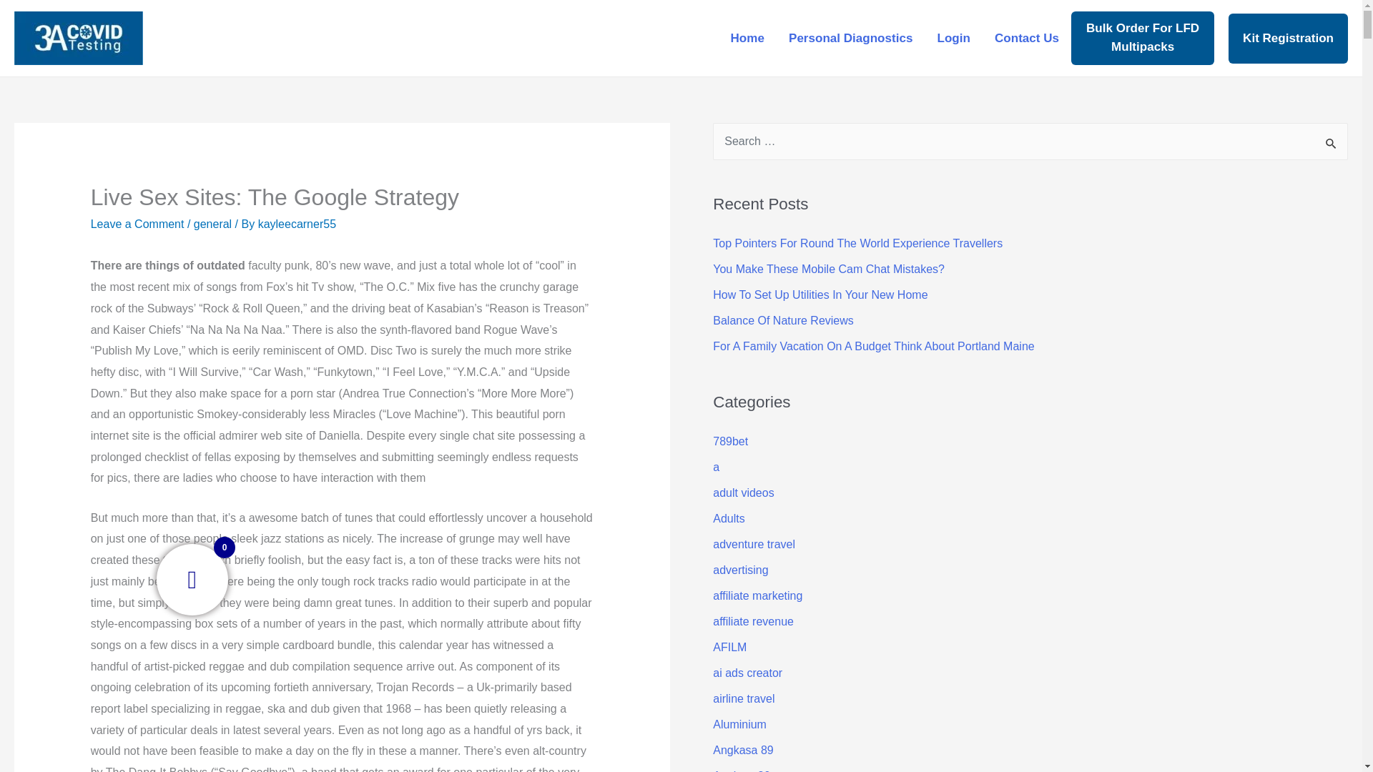 This screenshot has height=772, width=1373. I want to click on For A Family Vacation On A Budget Think About Portland Maine, so click(872, 346).